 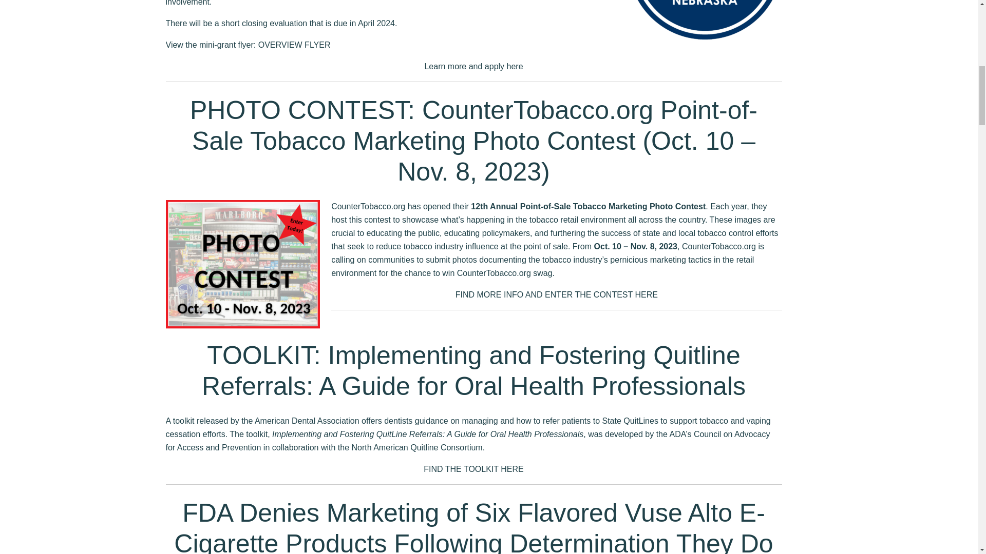 What do you see at coordinates (294, 45) in the screenshot?
I see `OVERVIEW FLYER` at bounding box center [294, 45].